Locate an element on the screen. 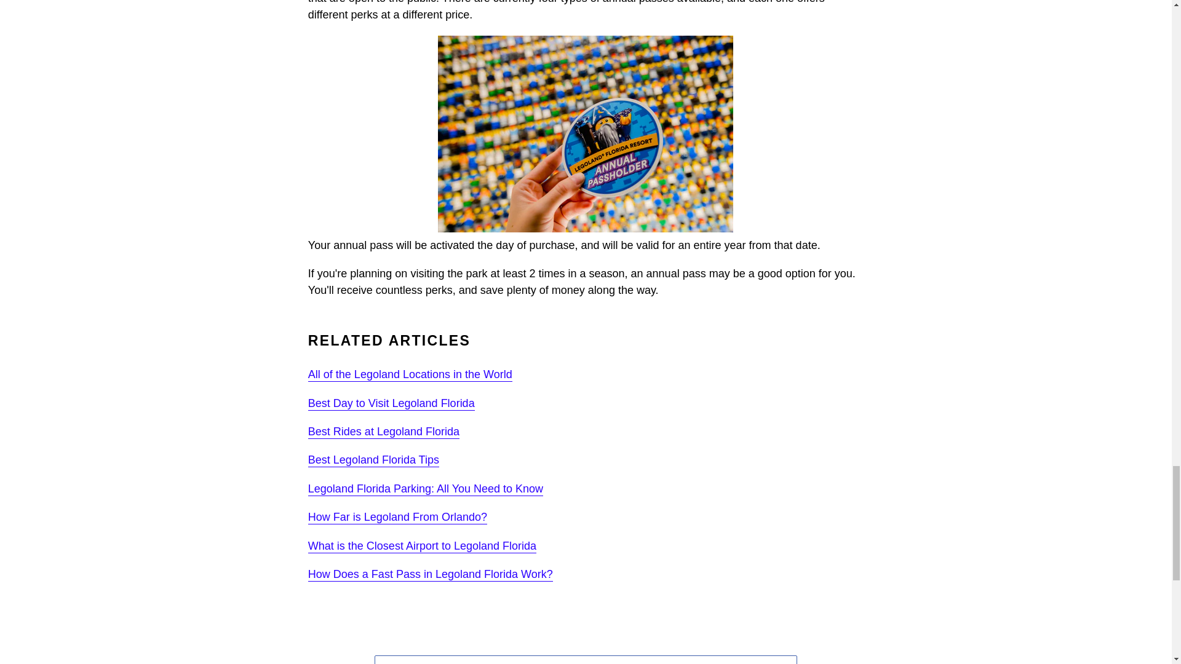 The height and width of the screenshot is (664, 1181). legoland florida tips is located at coordinates (374, 460).